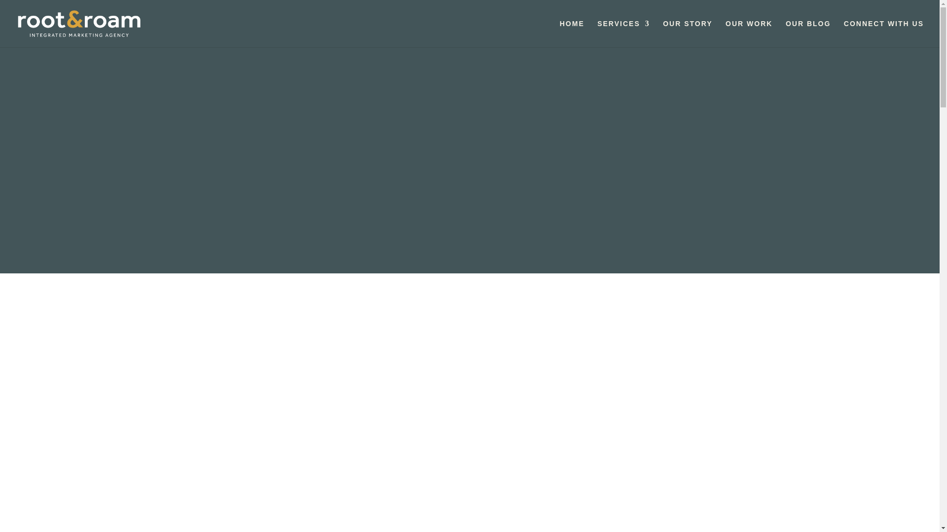  What do you see at coordinates (884, 33) in the screenshot?
I see `CONNECT WITH US` at bounding box center [884, 33].